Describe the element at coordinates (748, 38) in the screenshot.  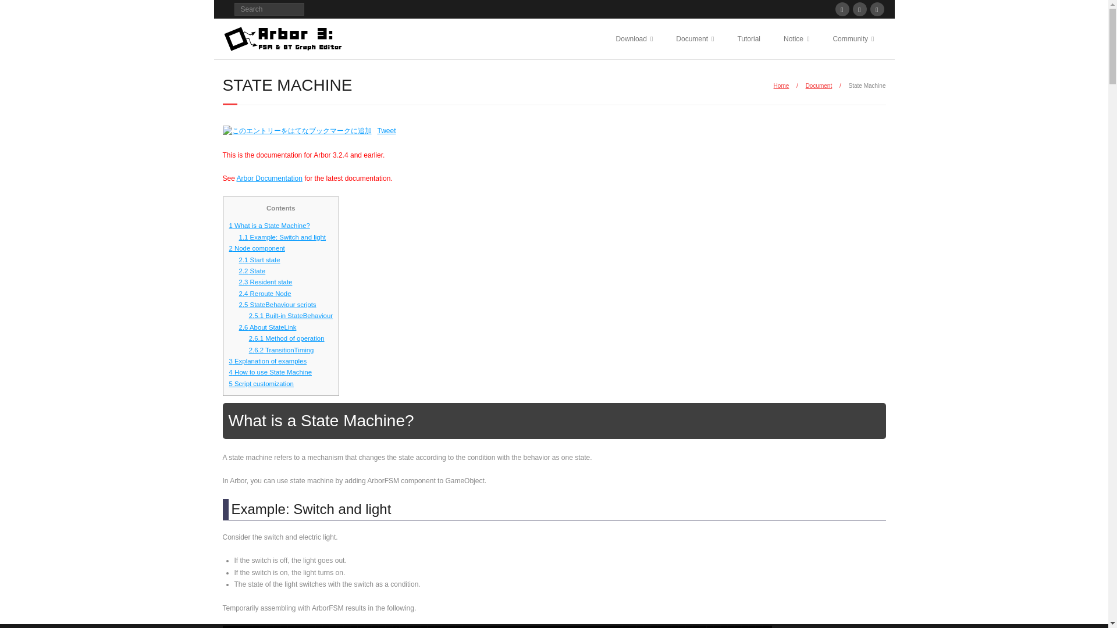
I see `Tutorial` at that location.